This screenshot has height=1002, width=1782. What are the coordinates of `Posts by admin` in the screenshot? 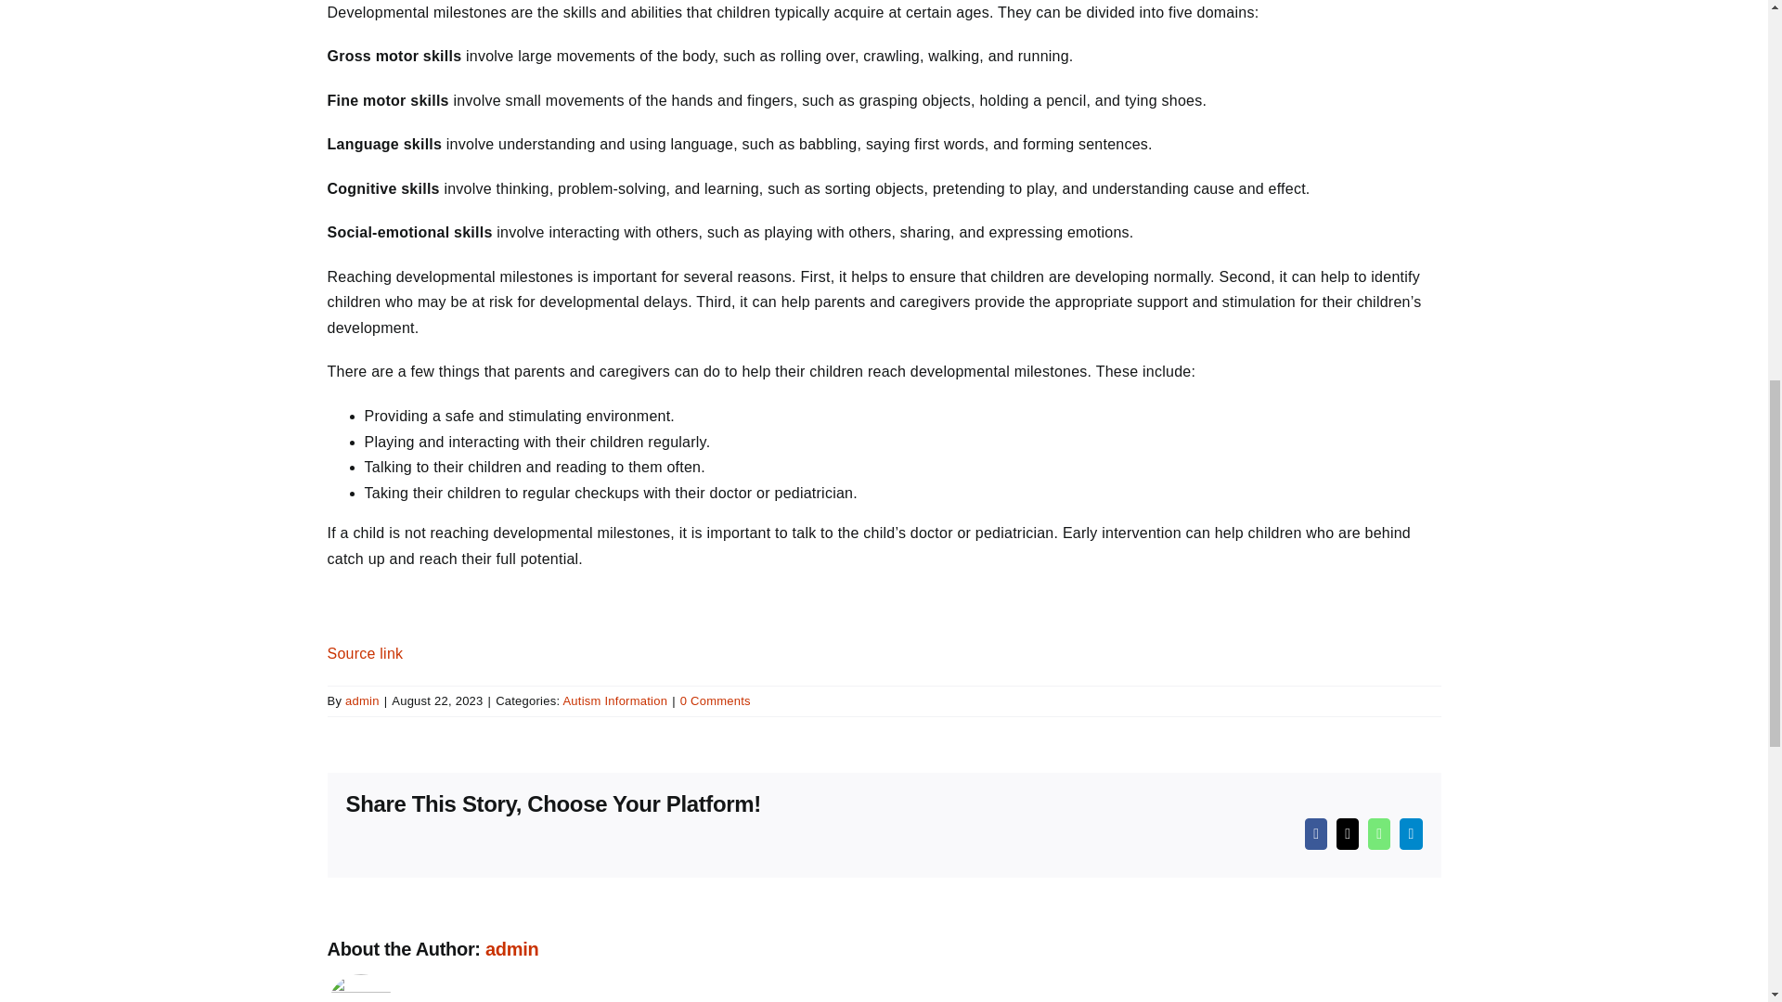 It's located at (510, 948).